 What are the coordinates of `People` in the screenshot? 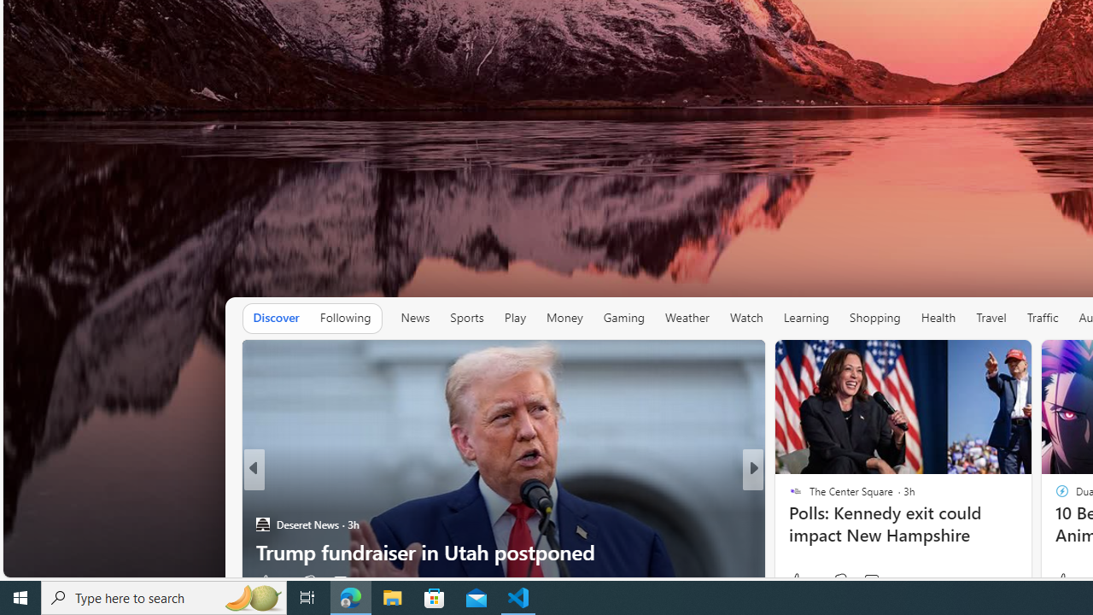 It's located at (788, 496).